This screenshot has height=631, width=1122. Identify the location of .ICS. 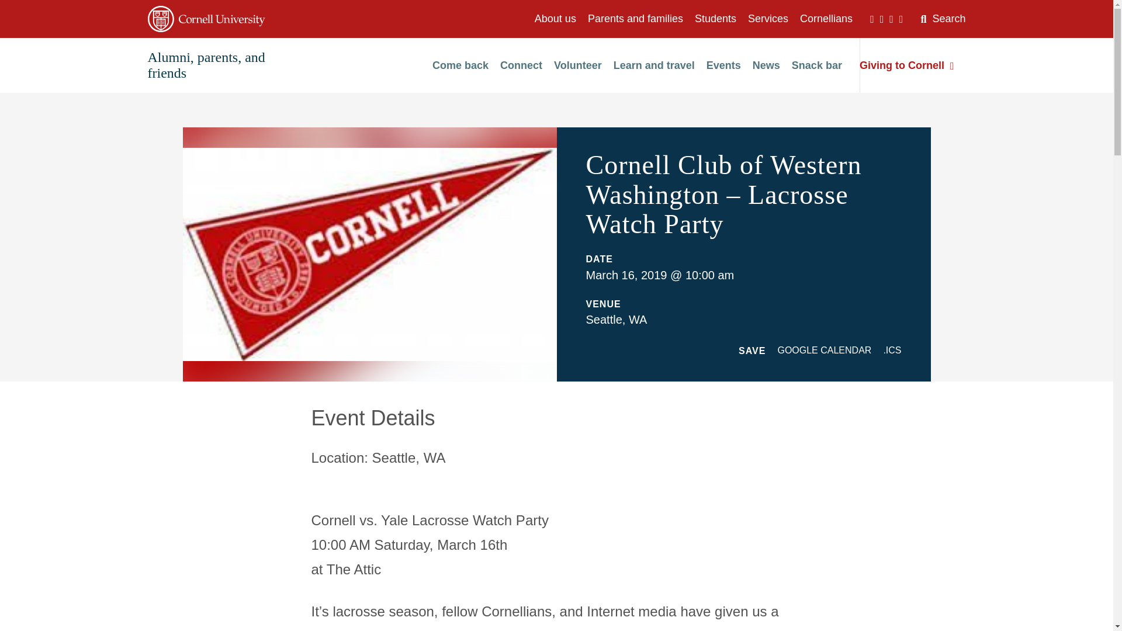
(892, 350).